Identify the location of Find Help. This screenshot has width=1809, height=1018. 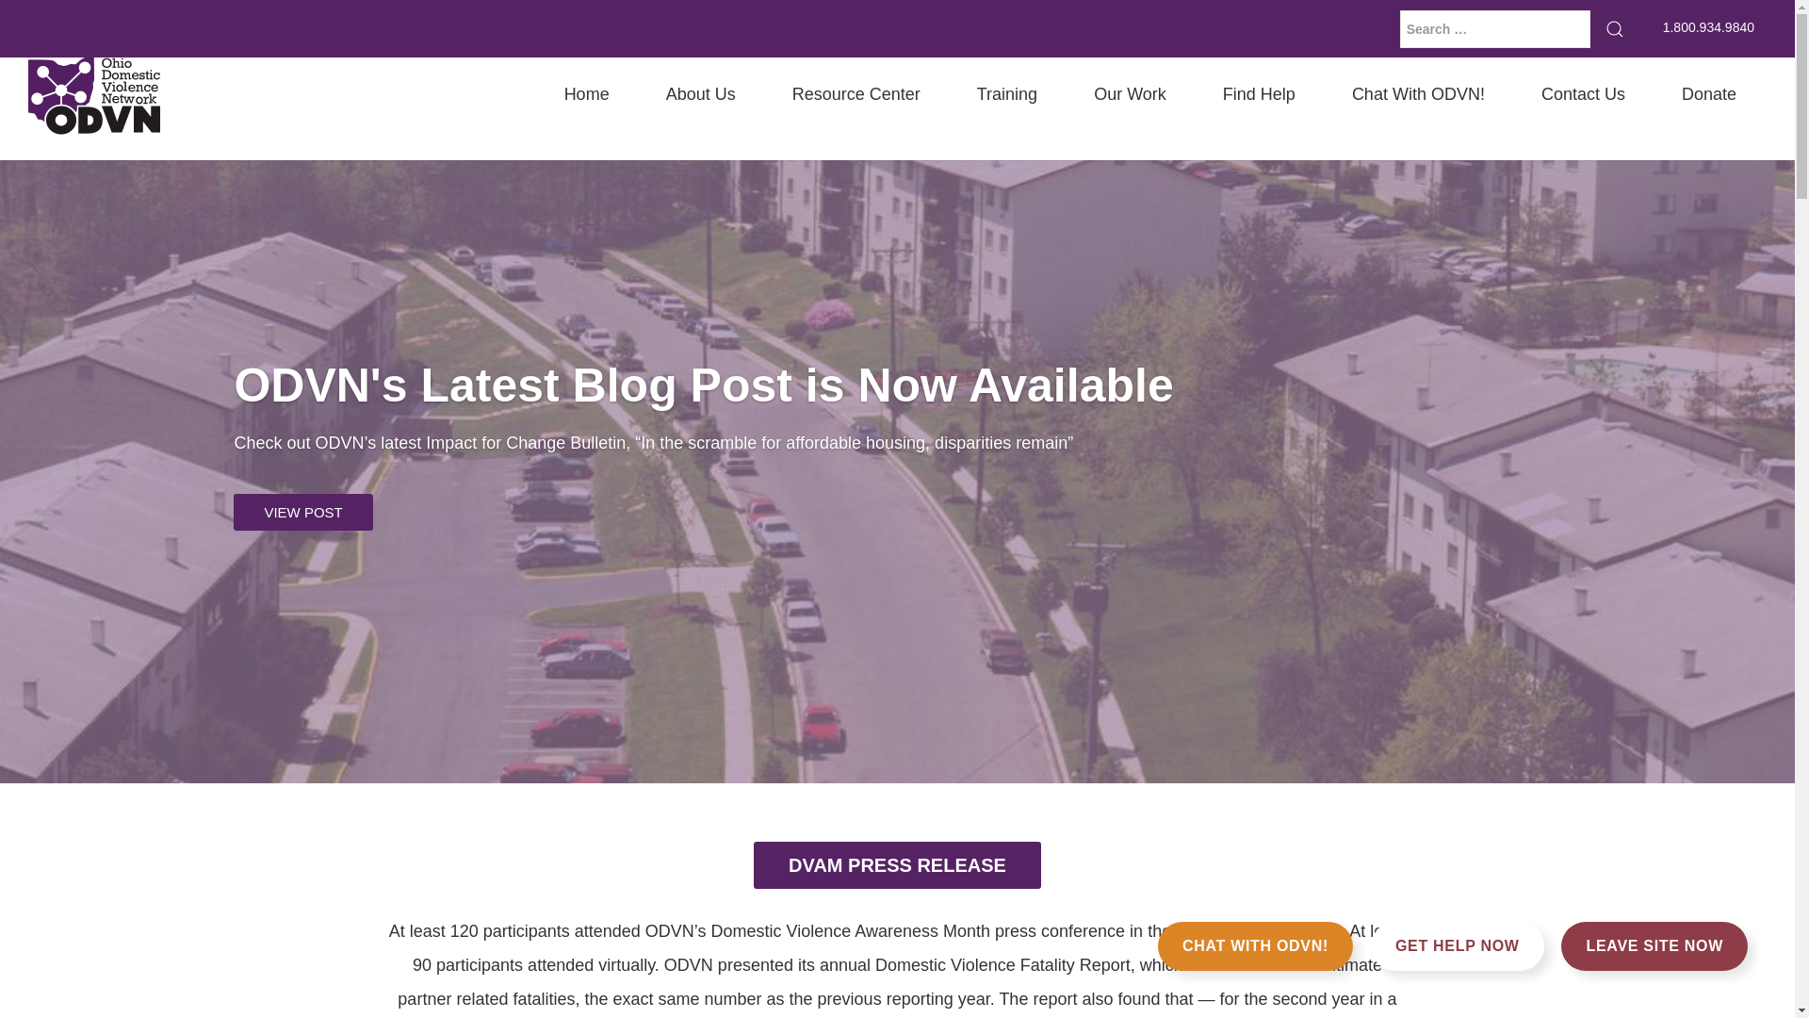
(1259, 94).